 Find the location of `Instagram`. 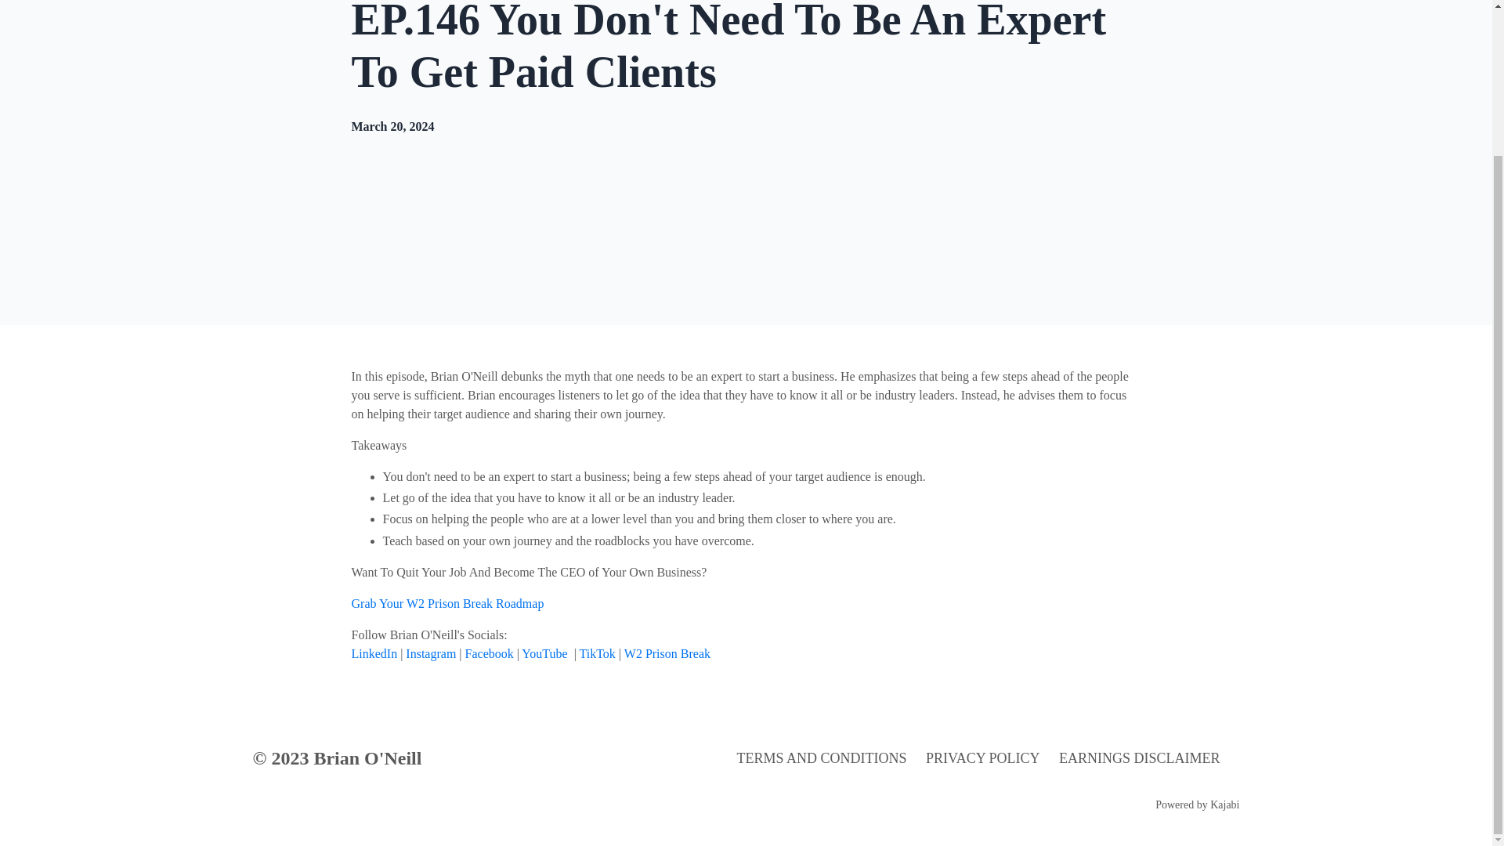

Instagram is located at coordinates (431, 653).